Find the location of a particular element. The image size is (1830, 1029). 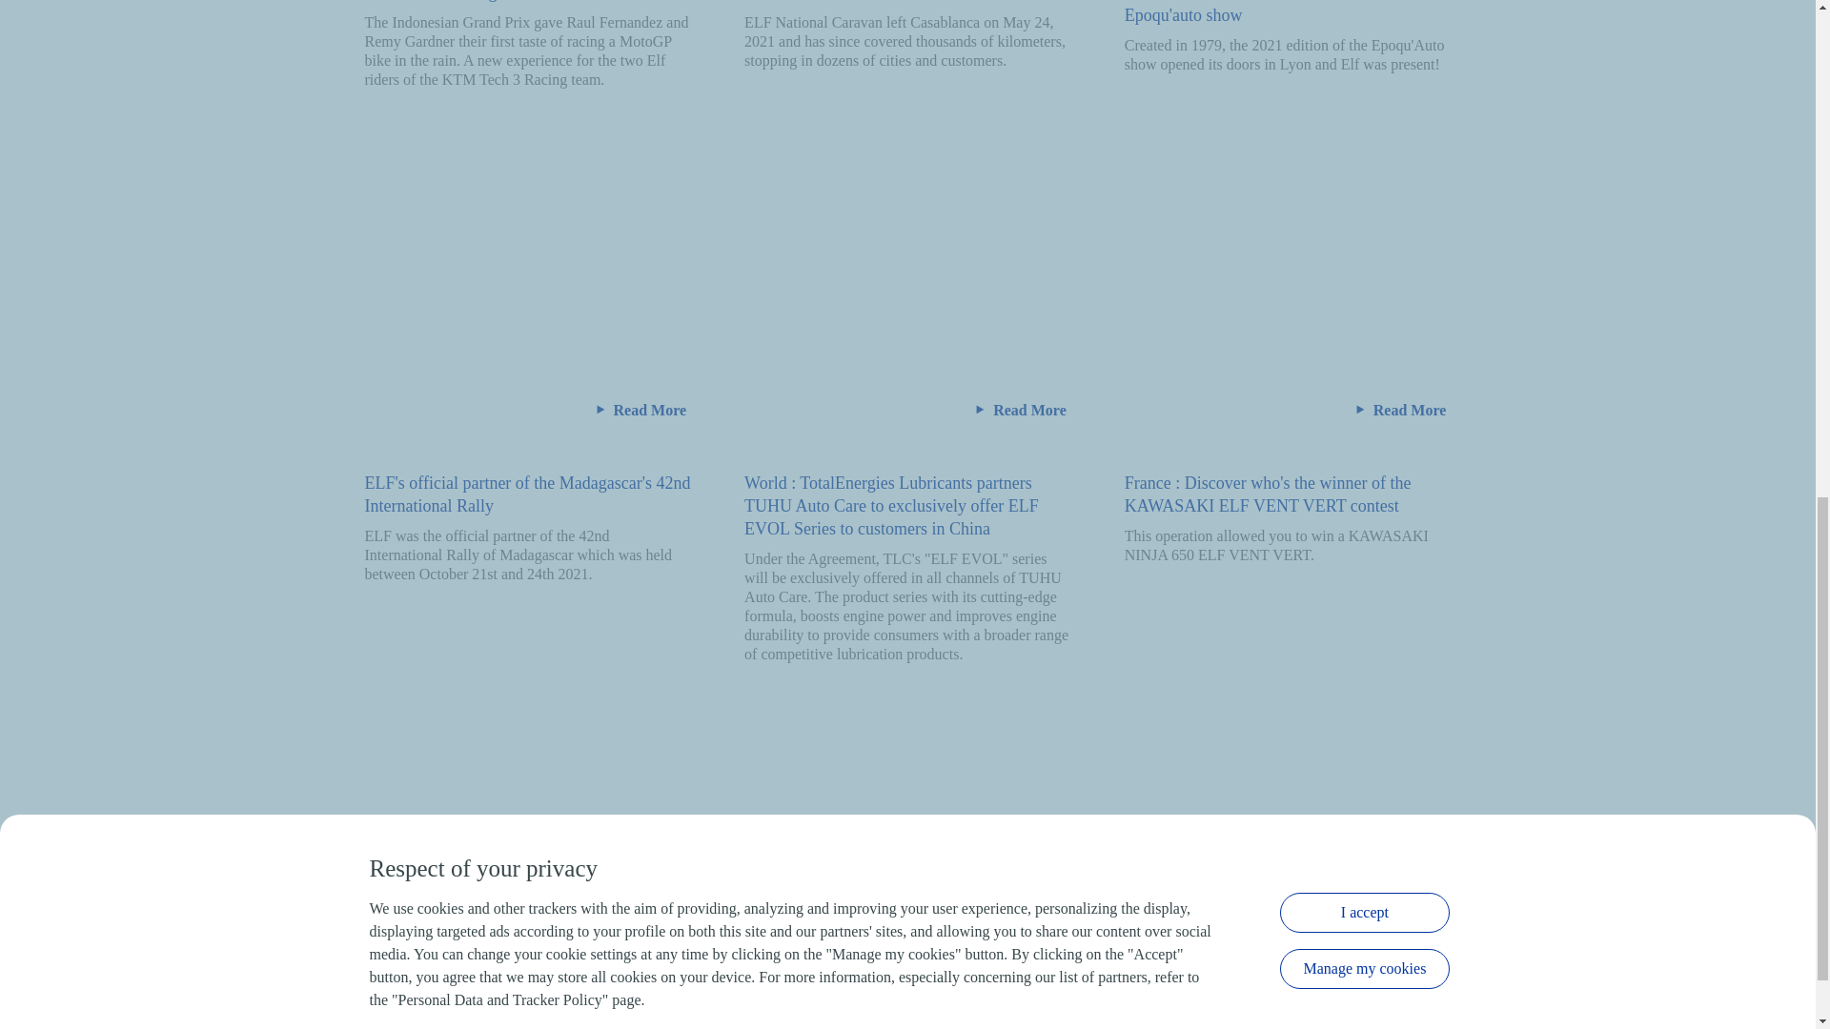

Go to page 6 is located at coordinates (1349, 1008).